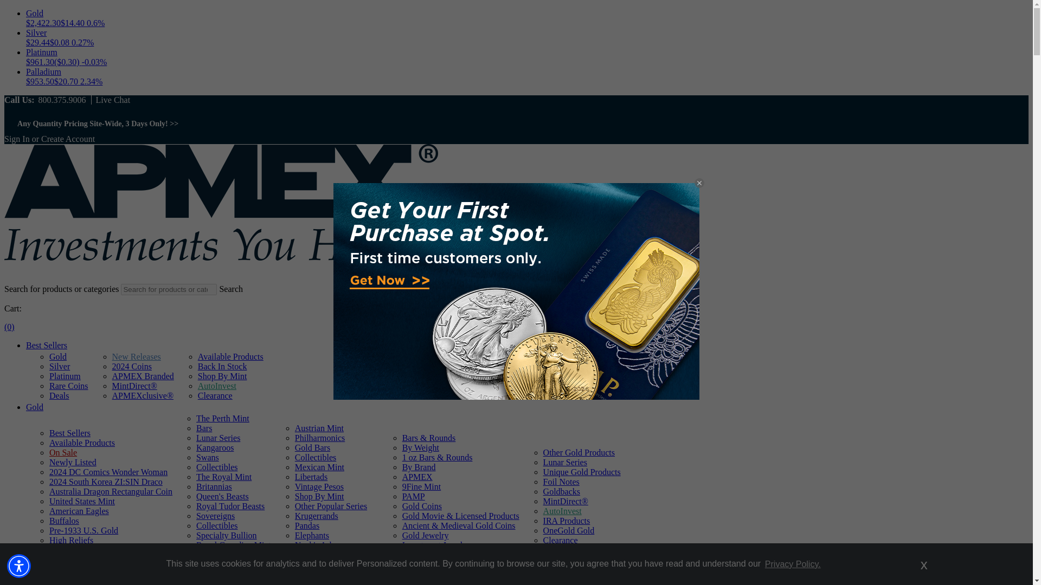 This screenshot has width=1041, height=585. What do you see at coordinates (19, 565) in the screenshot?
I see `Accessibility Menu` at bounding box center [19, 565].